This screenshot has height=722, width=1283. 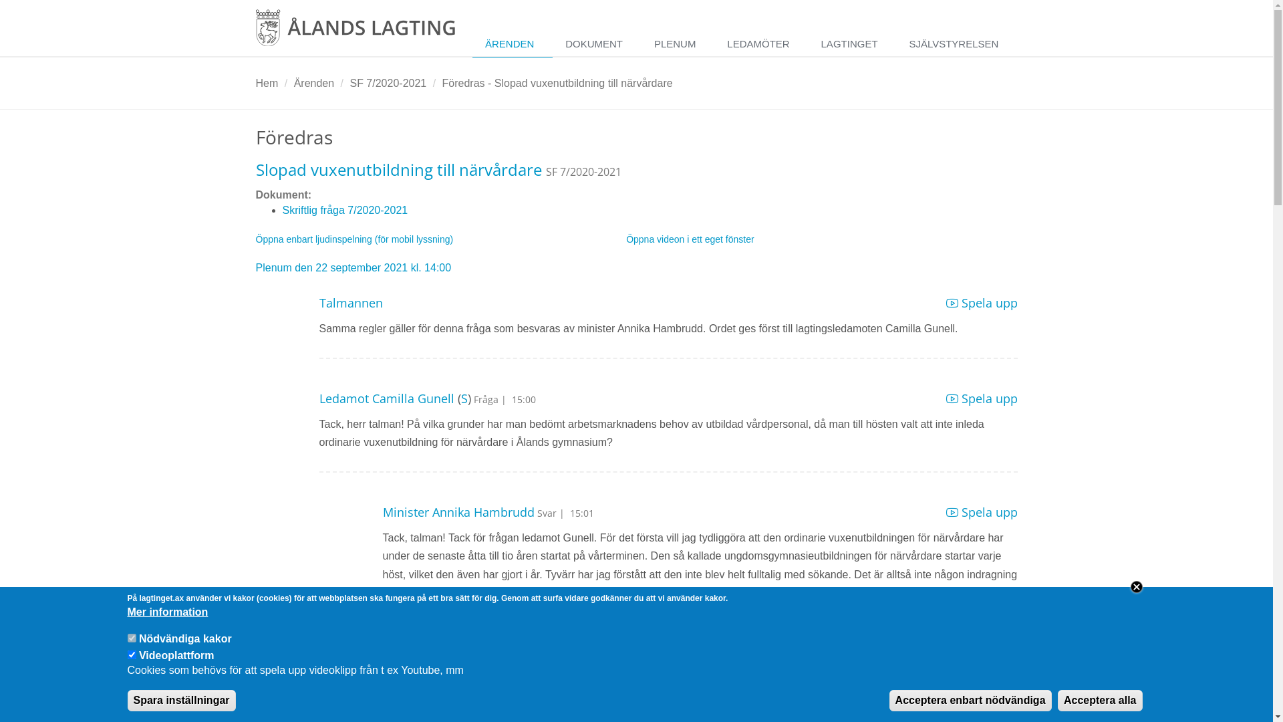 I want to click on Acceptera alla, so click(x=1100, y=701).